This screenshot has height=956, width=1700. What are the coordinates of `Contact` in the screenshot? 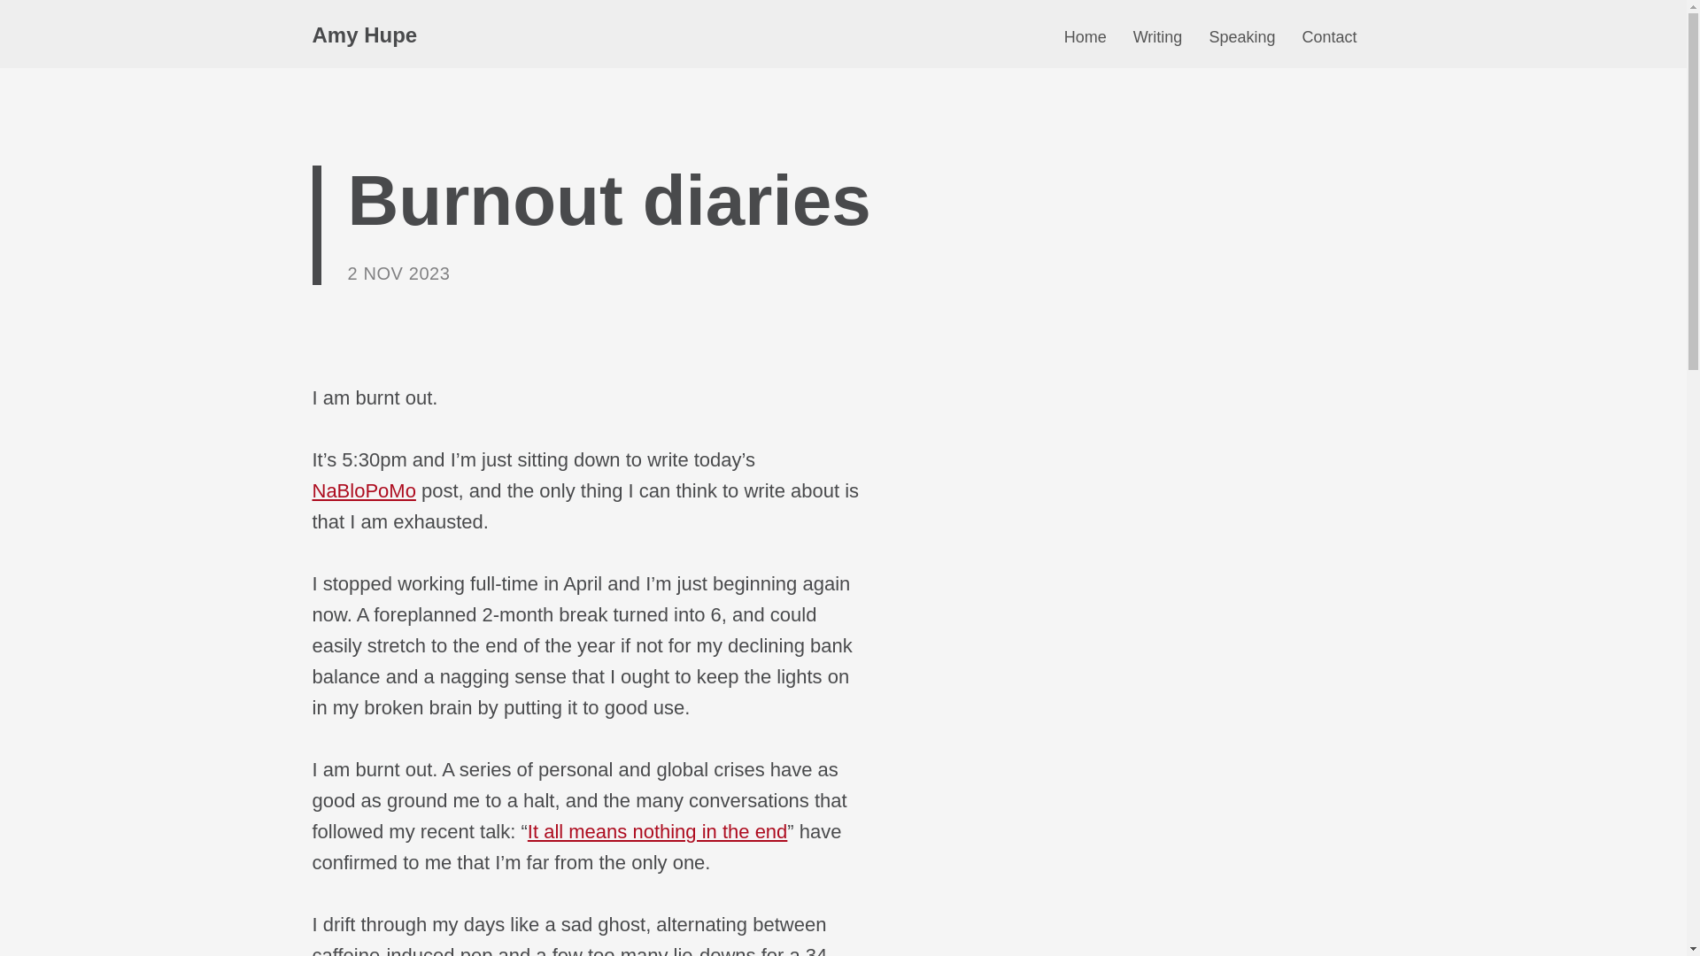 It's located at (1329, 41).